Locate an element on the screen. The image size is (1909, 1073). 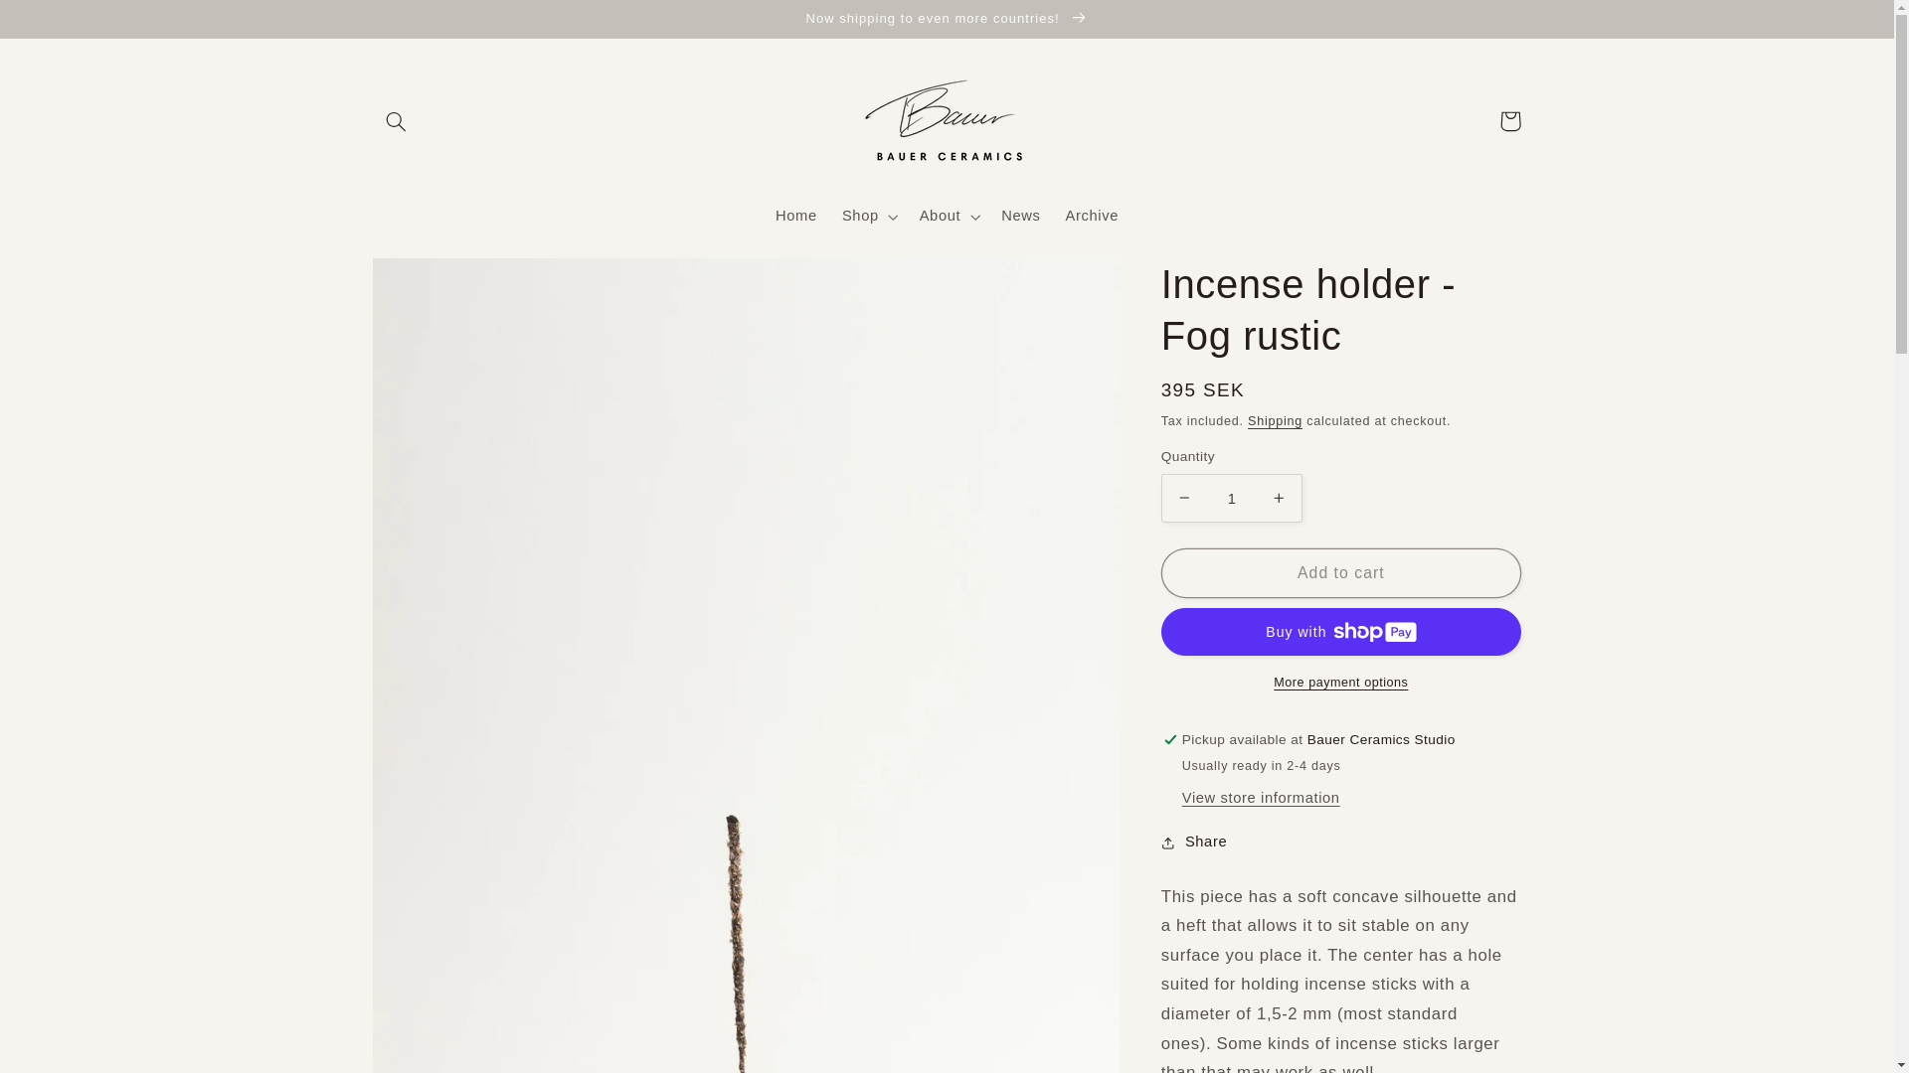
Home is located at coordinates (795, 216).